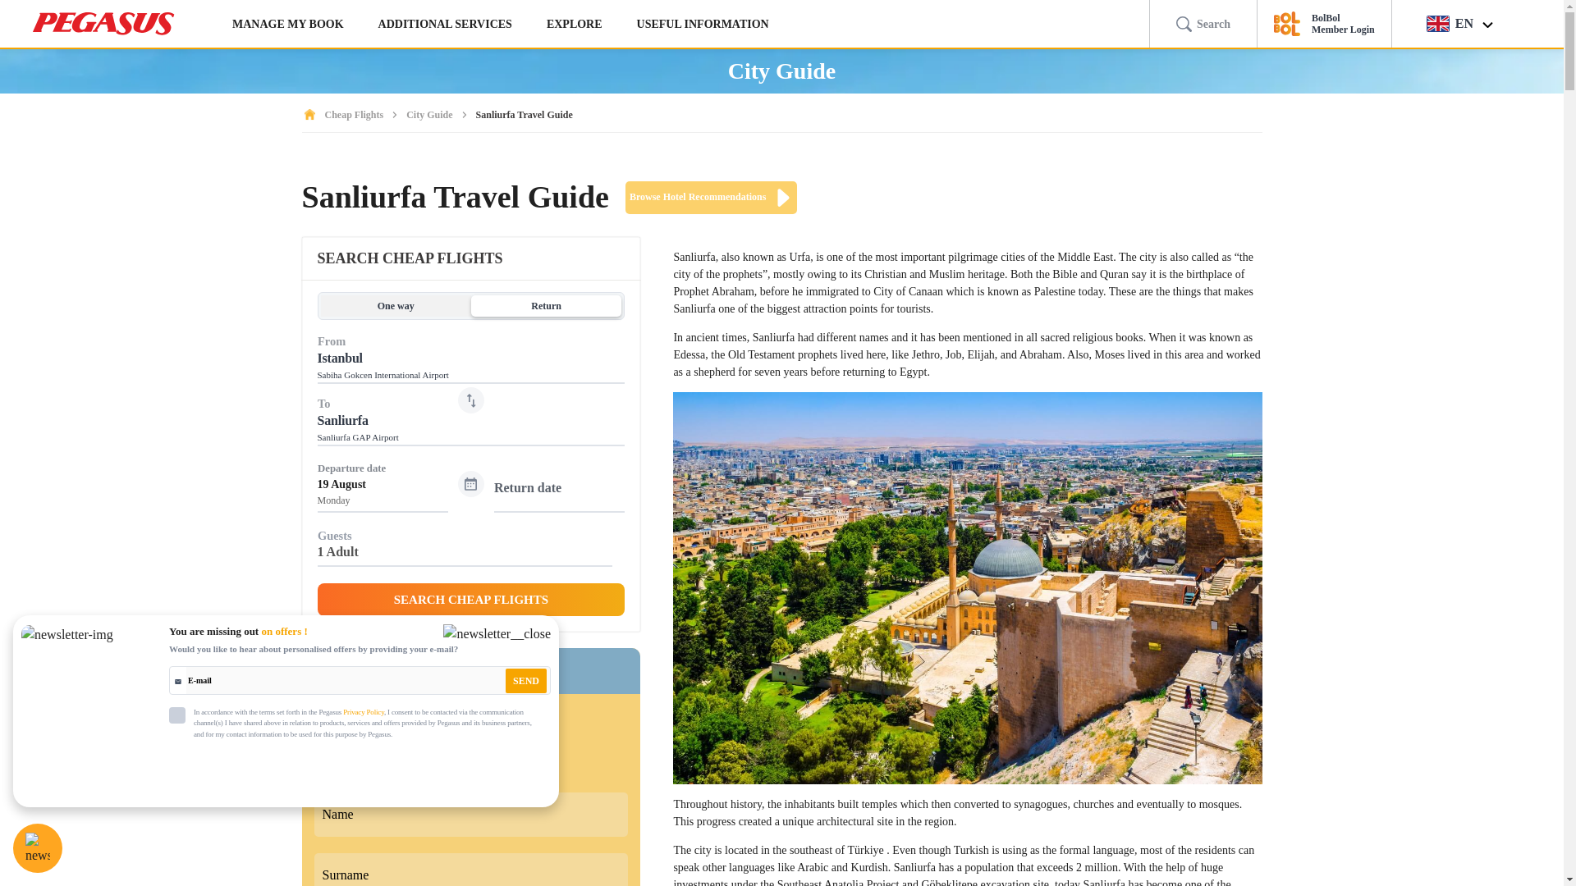 This screenshot has height=886, width=1576. What do you see at coordinates (575, 24) in the screenshot?
I see `EXPLORE` at bounding box center [575, 24].